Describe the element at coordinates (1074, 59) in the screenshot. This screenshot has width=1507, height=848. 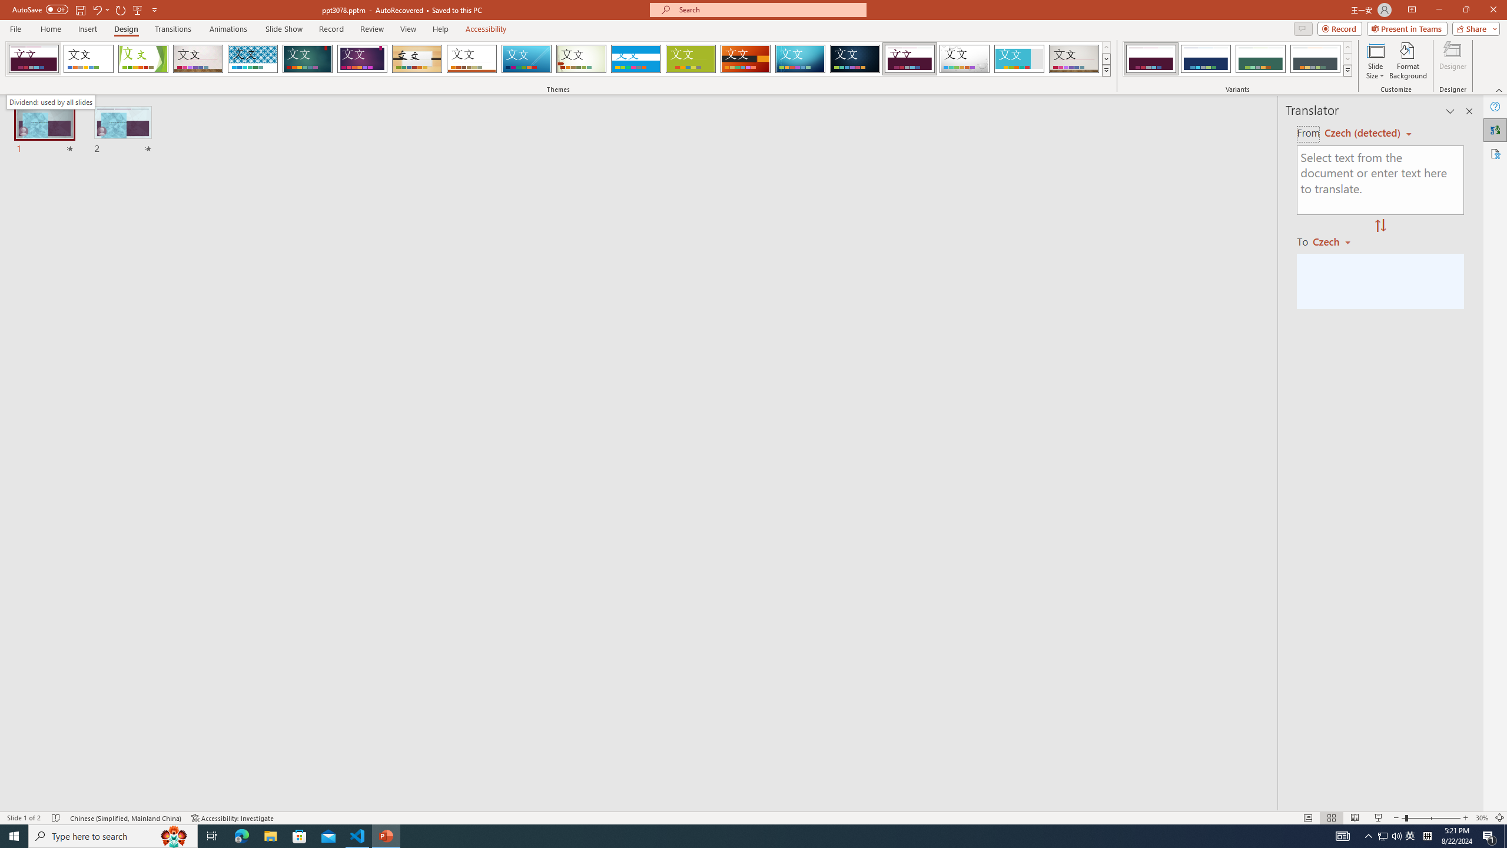
I see `Gallery` at that location.